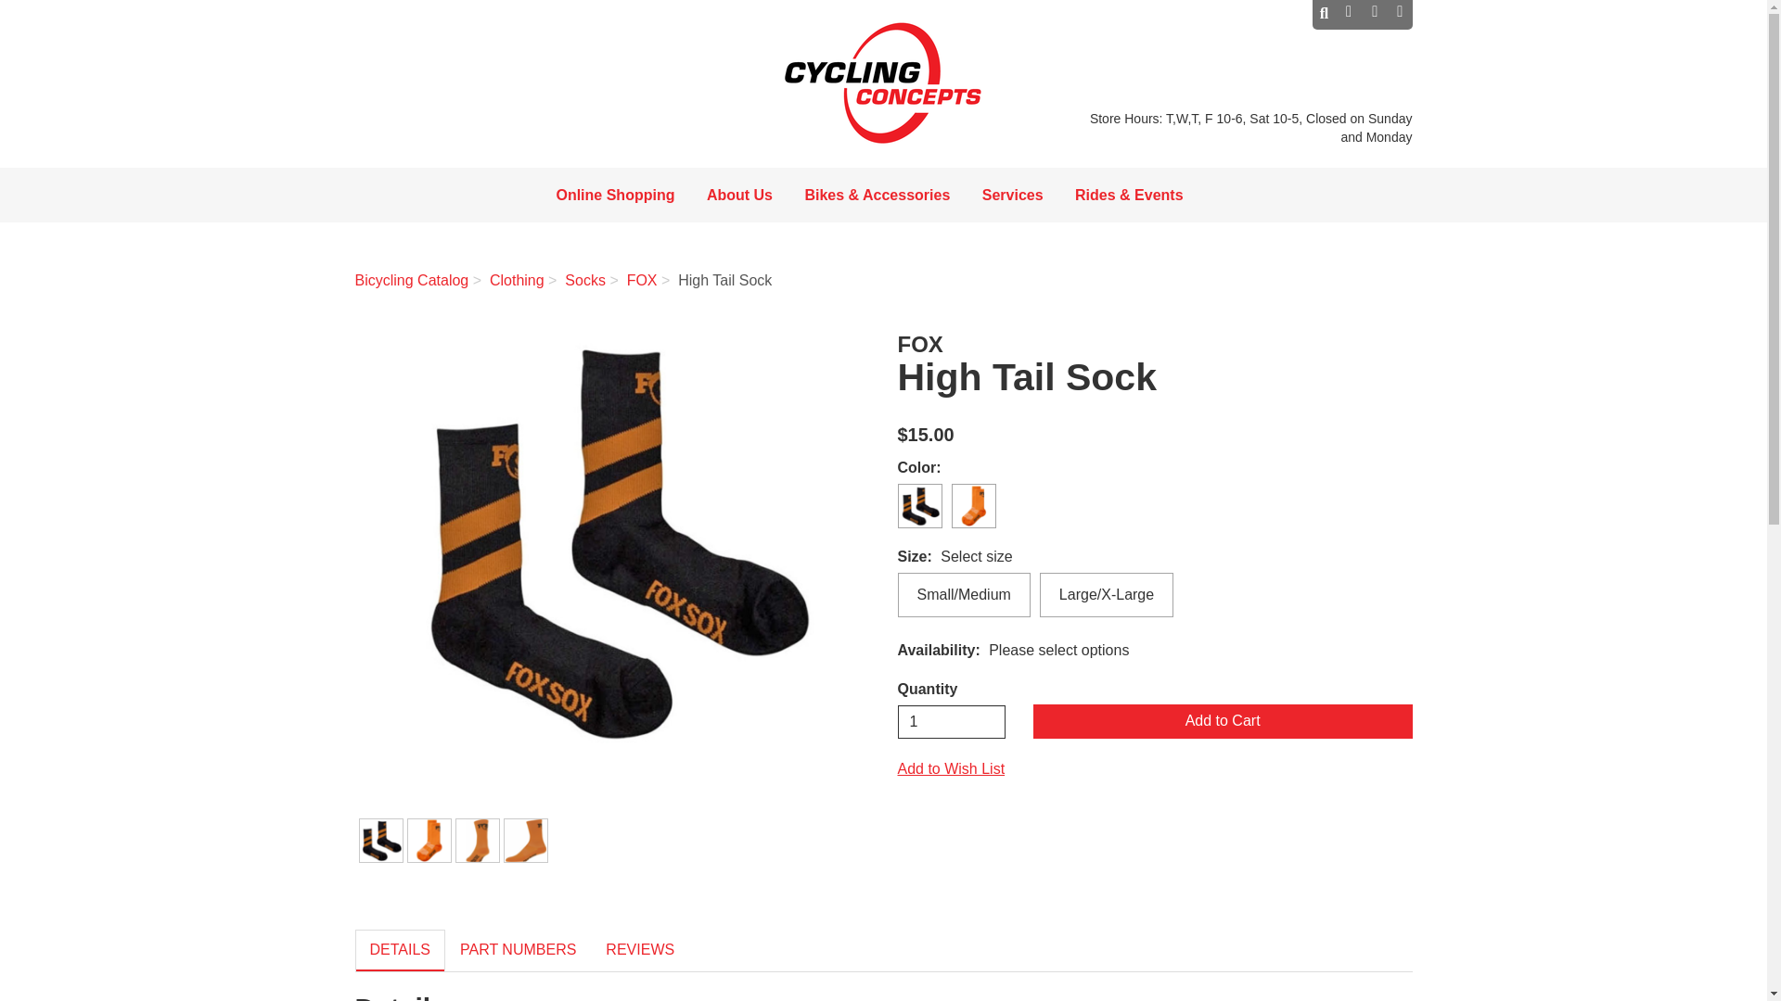 This screenshot has height=1001, width=1781. Describe the element at coordinates (614, 199) in the screenshot. I see `Online Shopping` at that location.